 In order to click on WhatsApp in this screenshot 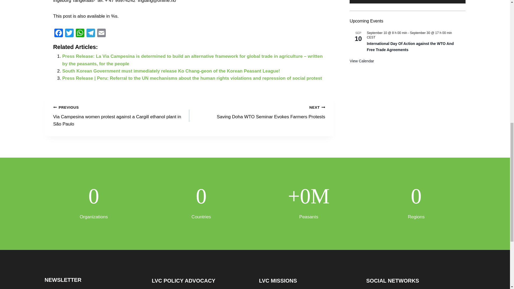, I will do `click(80, 33)`.